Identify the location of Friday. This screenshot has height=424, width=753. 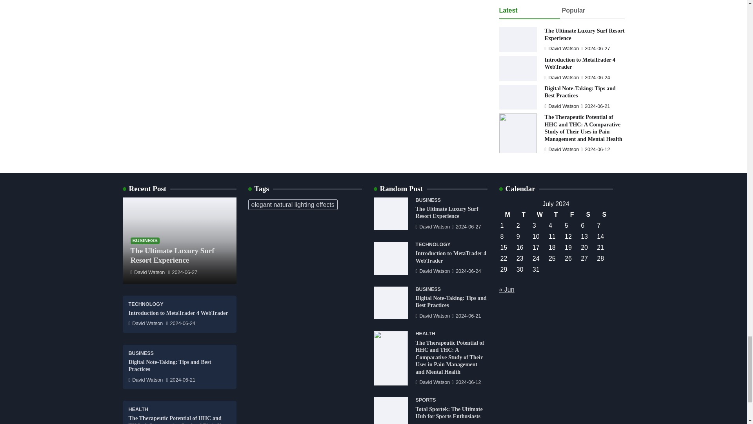
(572, 214).